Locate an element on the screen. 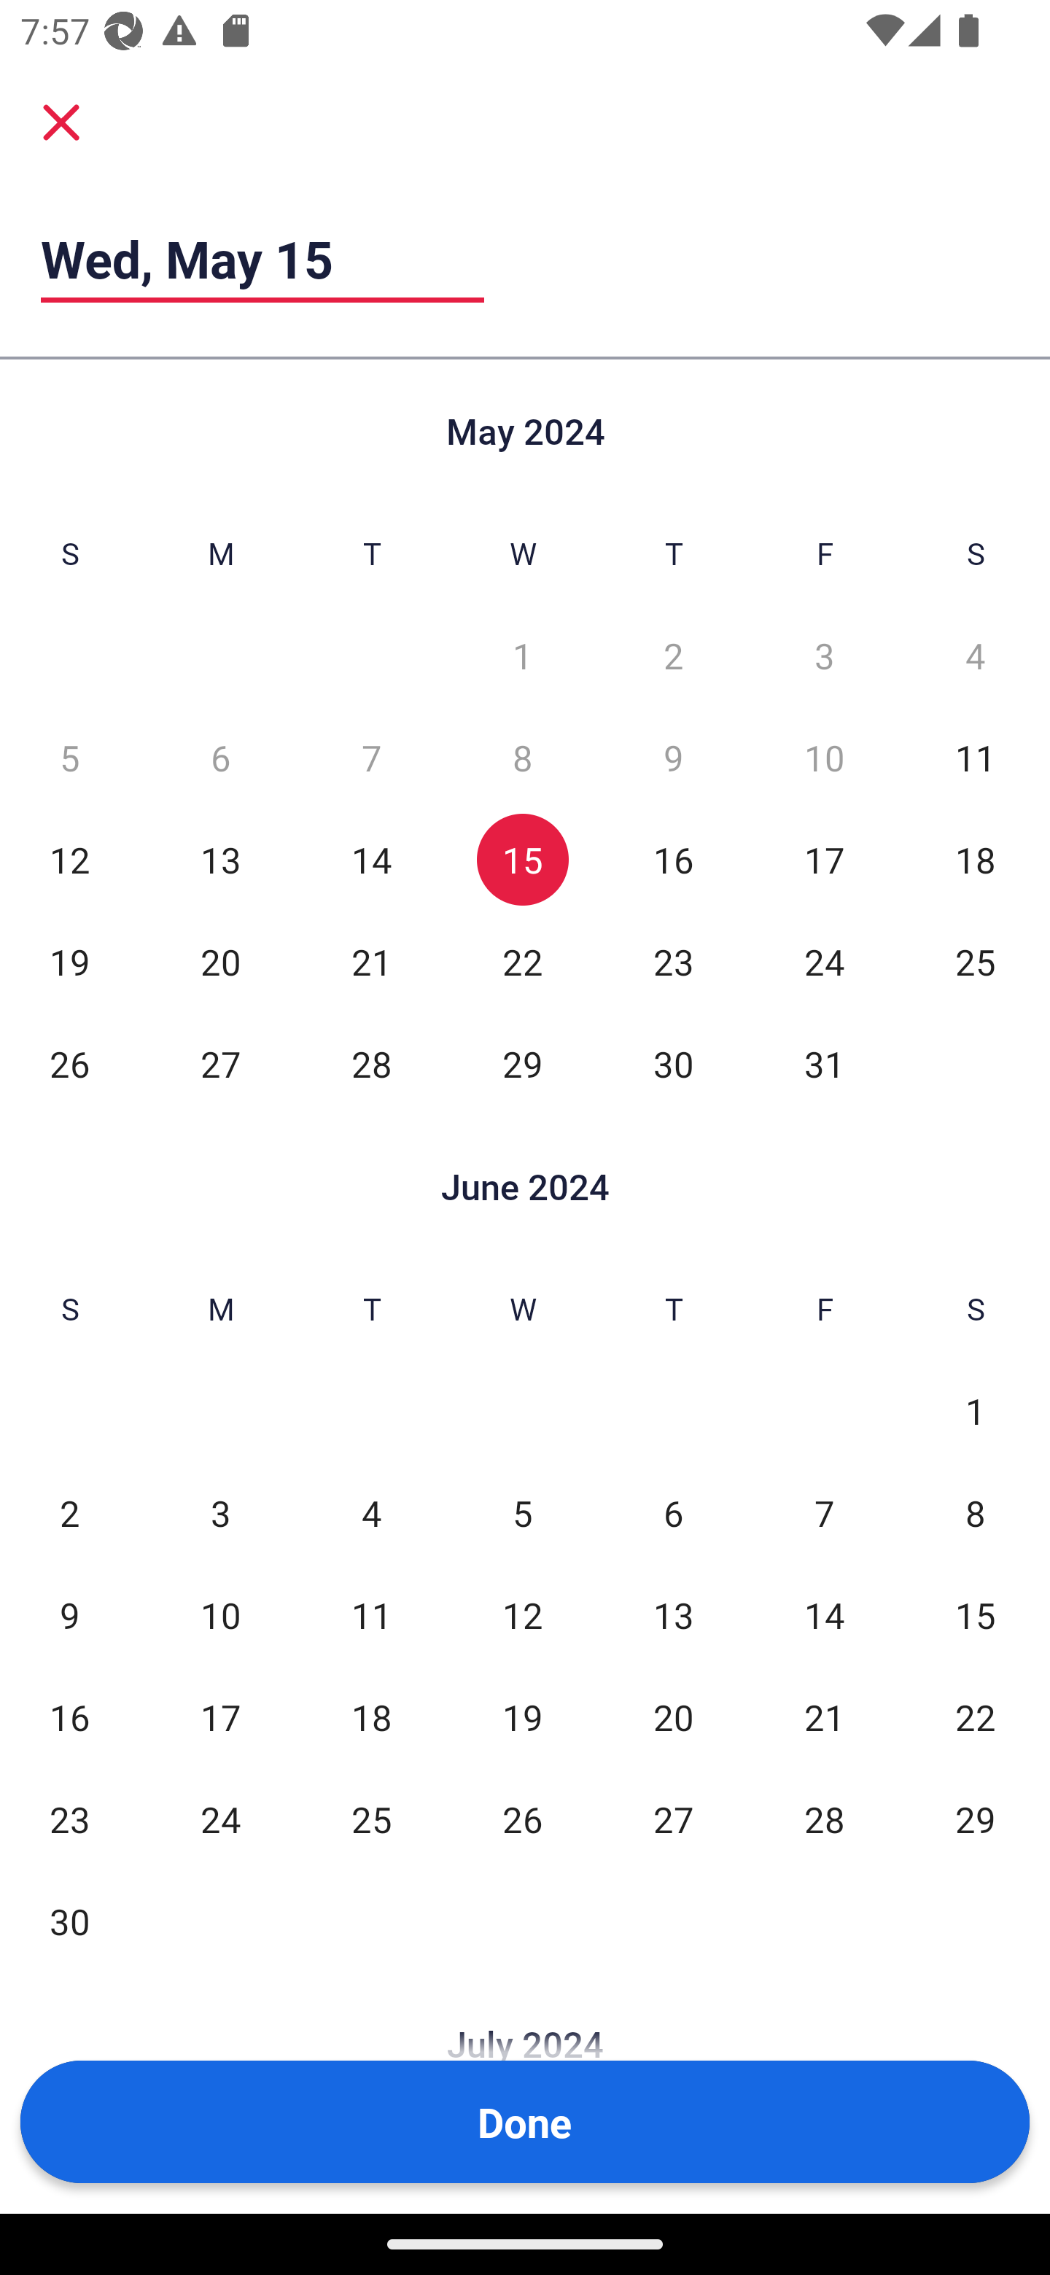 The height and width of the screenshot is (2275, 1050). 21 Fri, Jun 21, Not Selected is located at coordinates (824, 1716).